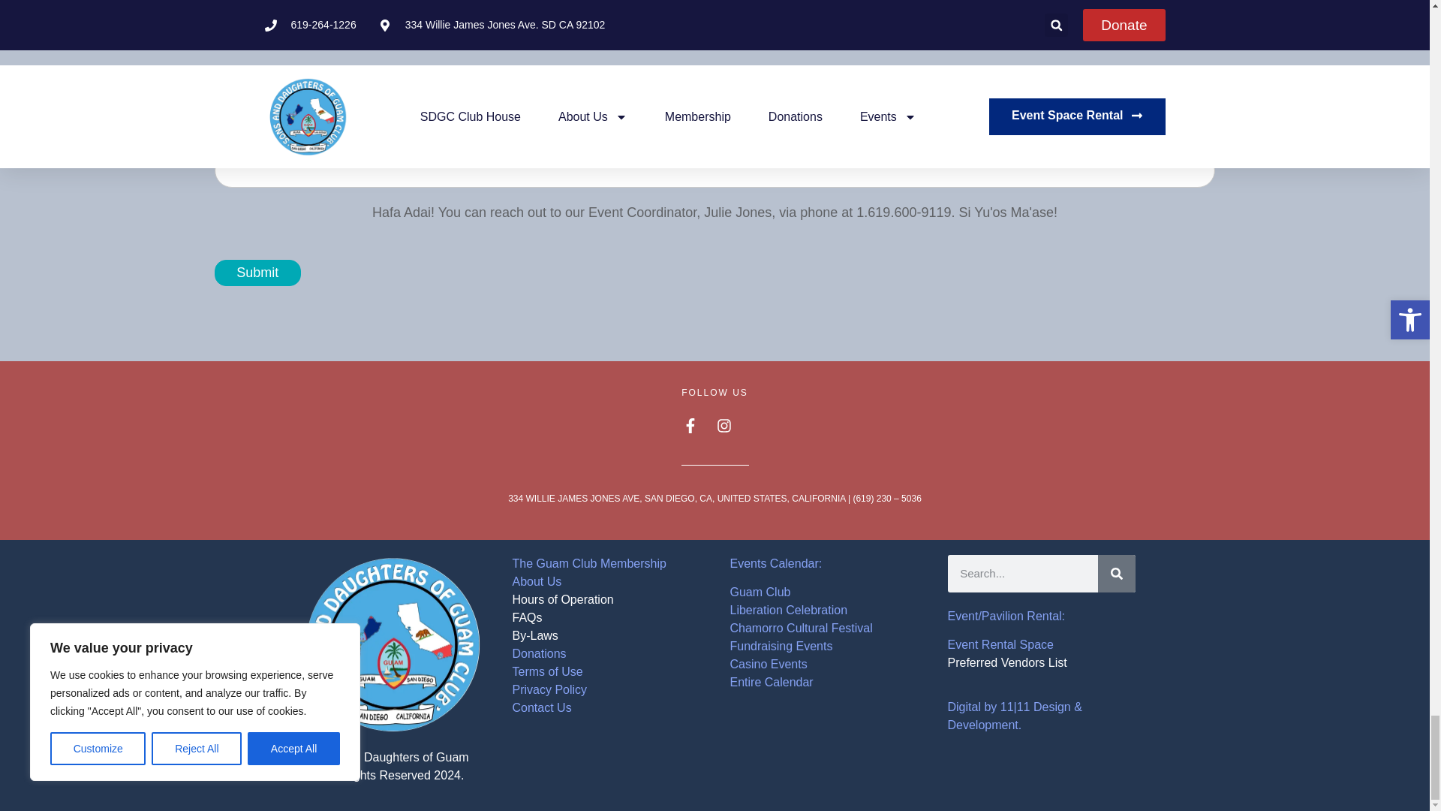 This screenshot has height=811, width=1441. What do you see at coordinates (506, 110) in the screenshot?
I see `Live Music` at bounding box center [506, 110].